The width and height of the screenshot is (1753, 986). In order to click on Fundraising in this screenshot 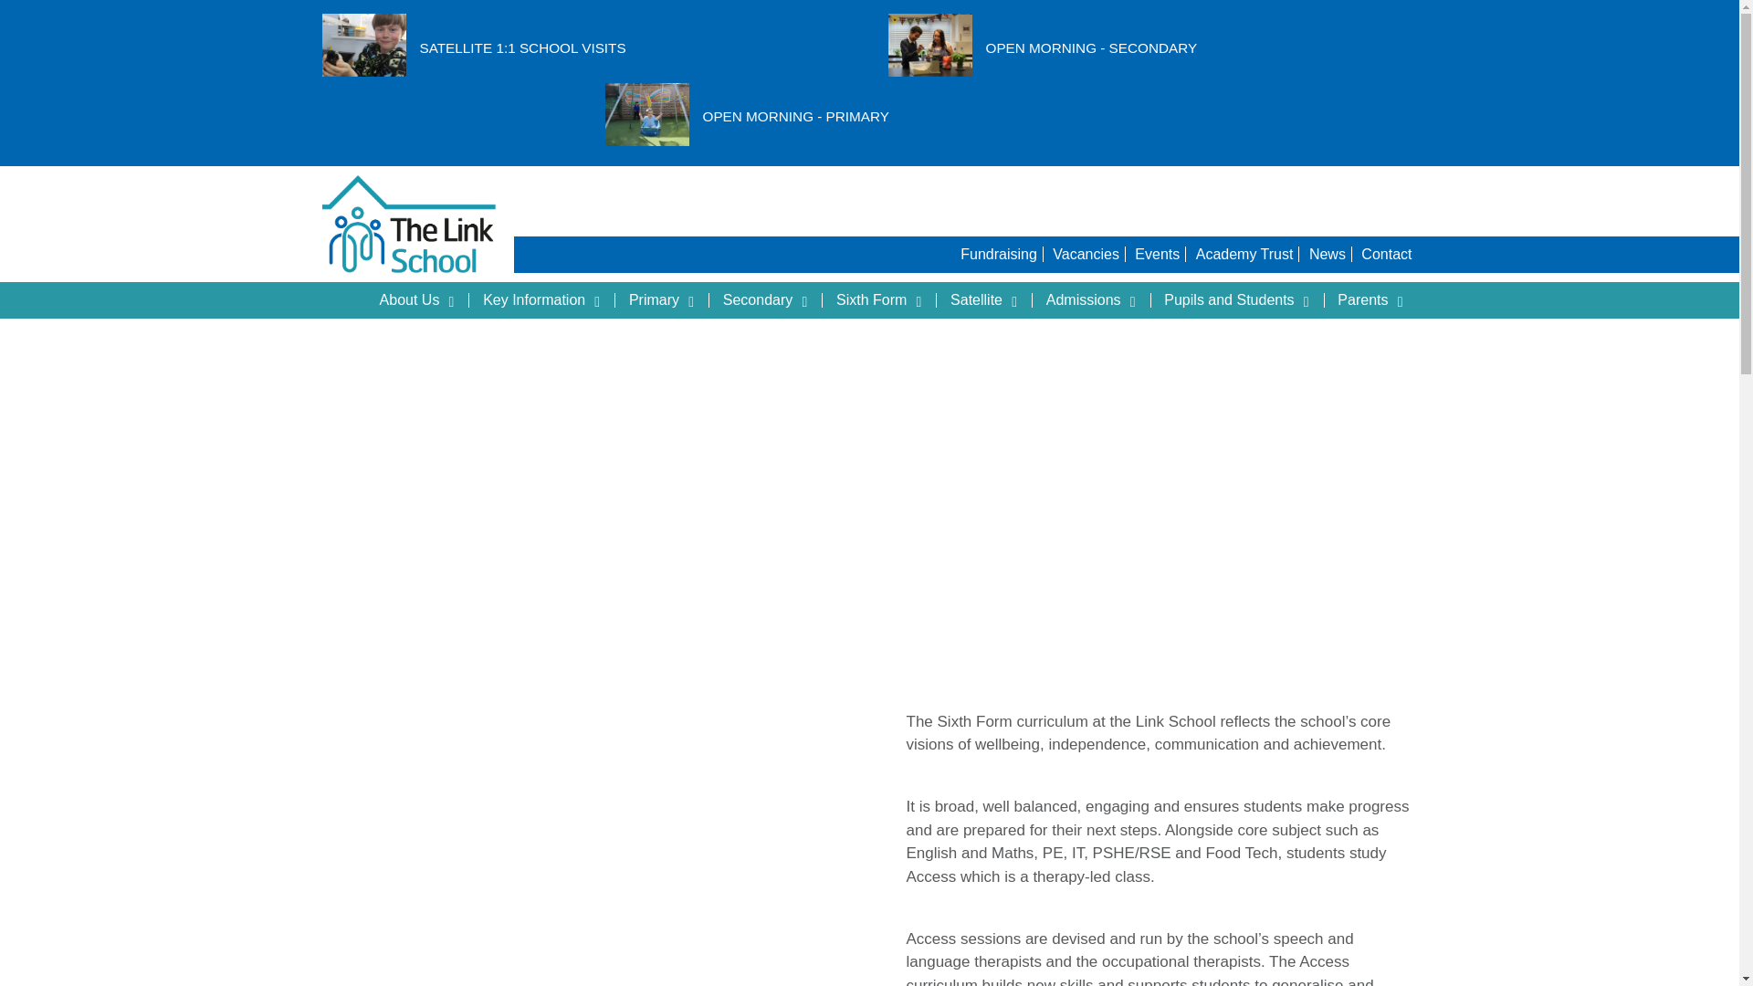, I will do `click(1002, 254)`.